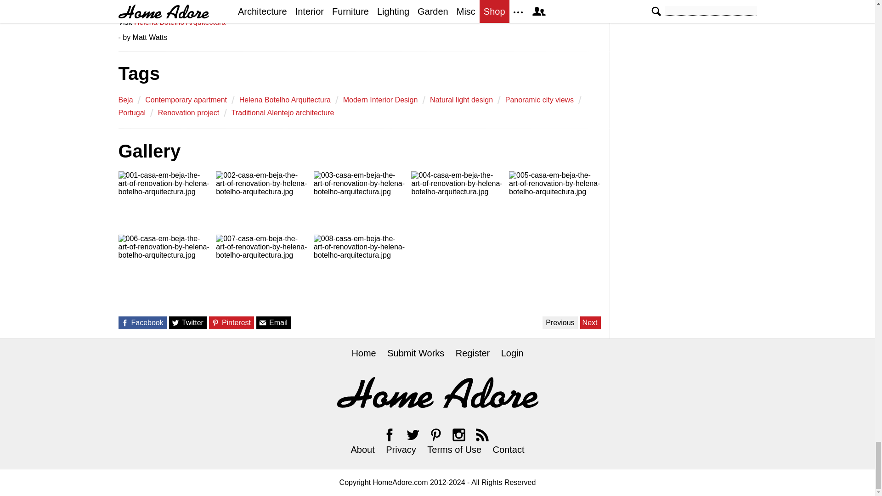  What do you see at coordinates (413, 434) in the screenshot?
I see `Twitter` at bounding box center [413, 434].